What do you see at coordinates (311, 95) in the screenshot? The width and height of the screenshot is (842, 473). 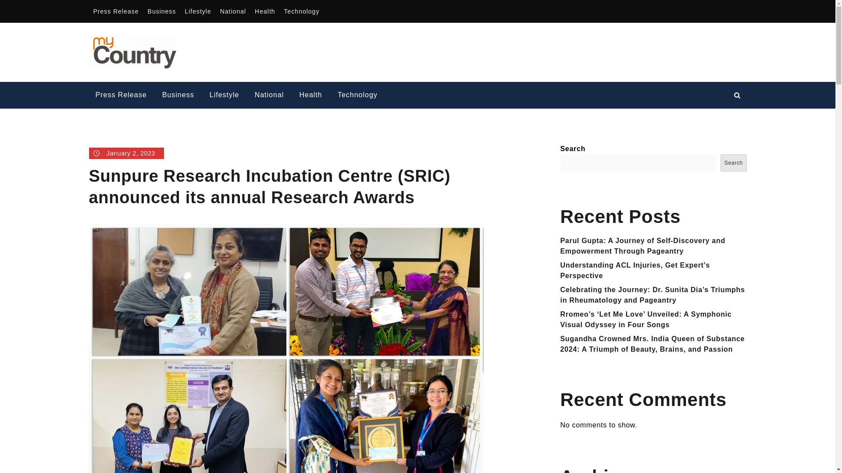 I see `Health` at bounding box center [311, 95].